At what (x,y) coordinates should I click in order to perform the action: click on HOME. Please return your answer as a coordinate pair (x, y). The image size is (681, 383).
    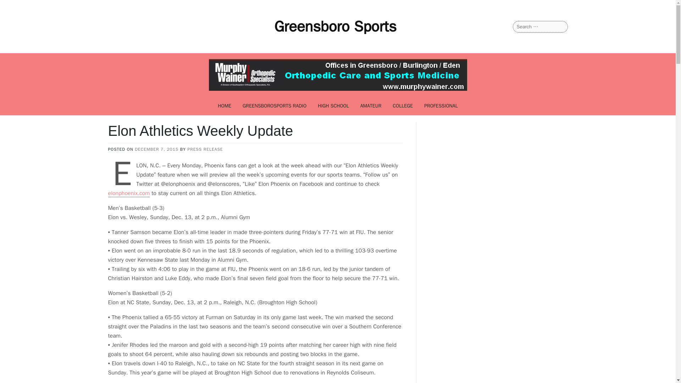
    Looking at the image, I should click on (224, 106).